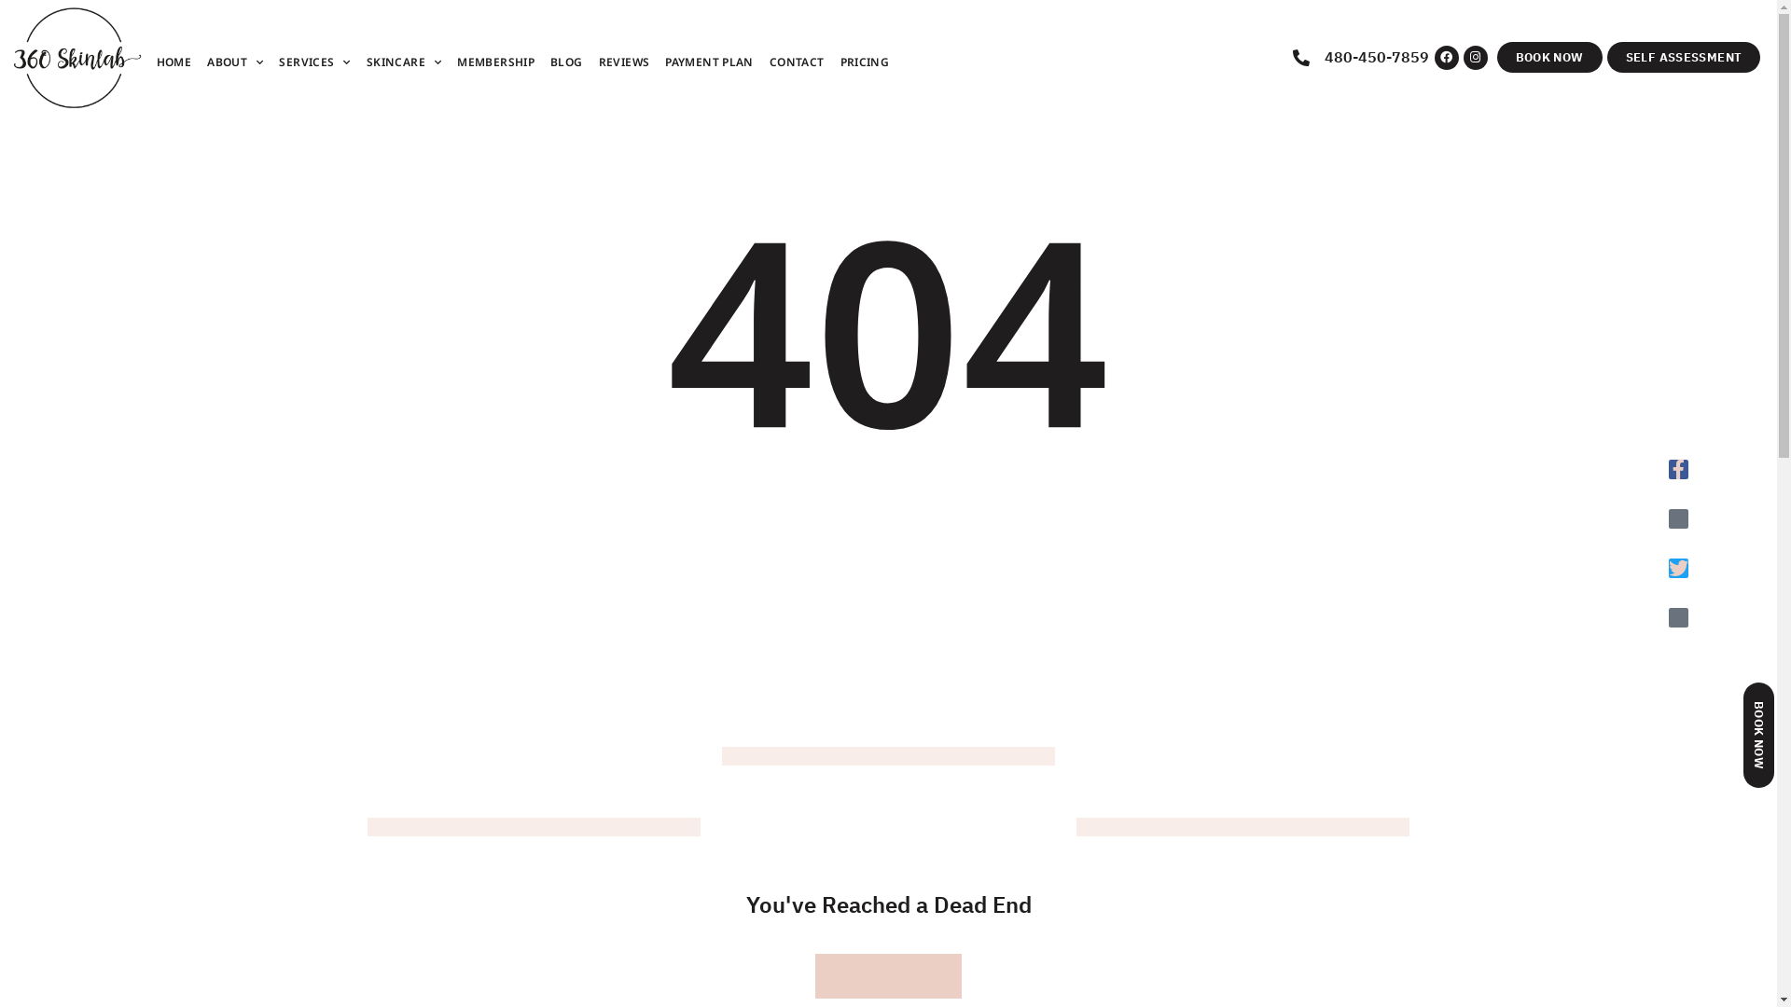  Describe the element at coordinates (1550, 57) in the screenshot. I see `BOOK NOW` at that location.